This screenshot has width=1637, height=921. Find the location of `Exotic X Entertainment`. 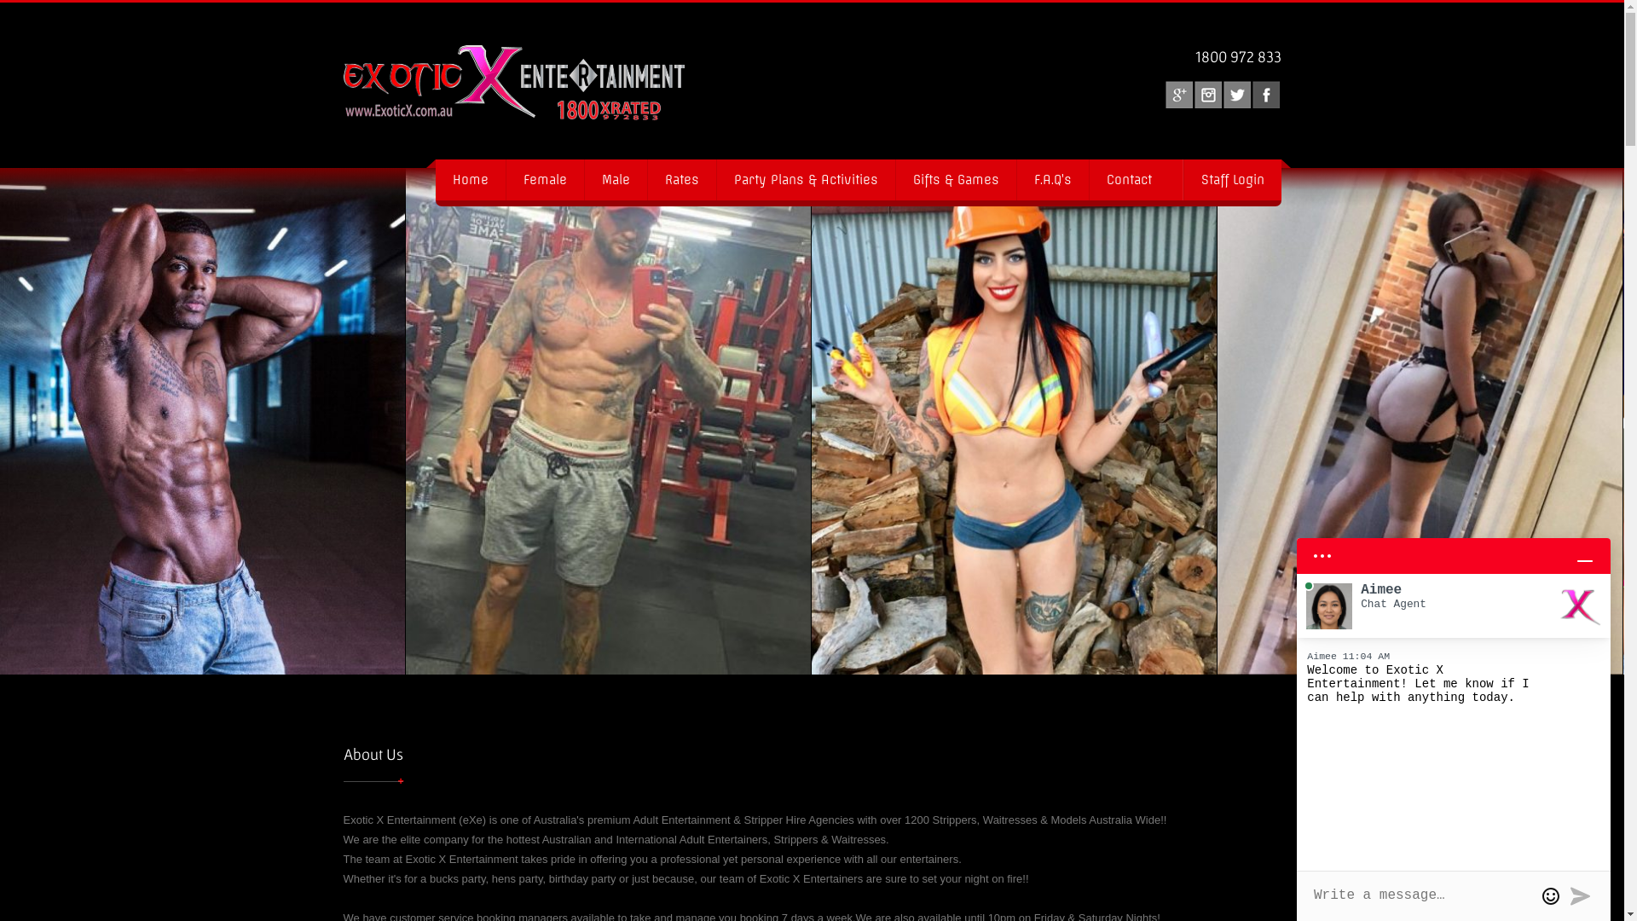

Exotic X Entertainment is located at coordinates (483, 85).